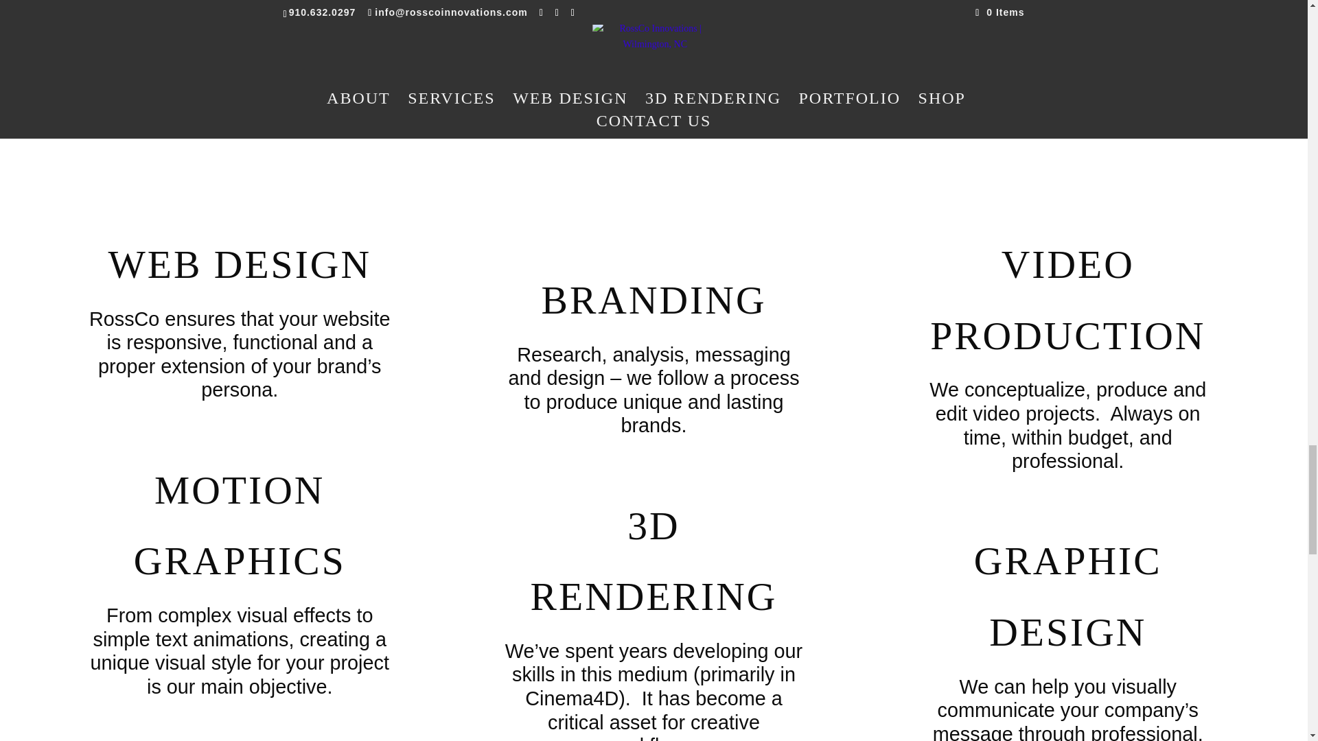 This screenshot has height=741, width=1318. I want to click on Learn More, so click(654, 26).